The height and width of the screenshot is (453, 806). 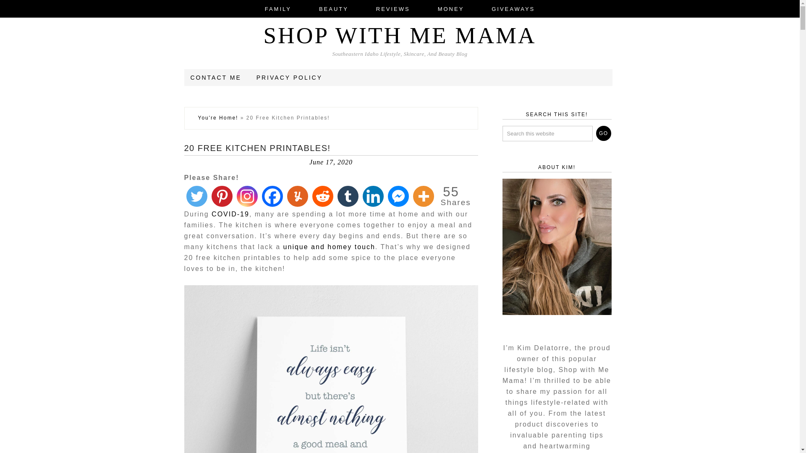 I want to click on SHOP WITH ME MAMA, so click(x=400, y=35).